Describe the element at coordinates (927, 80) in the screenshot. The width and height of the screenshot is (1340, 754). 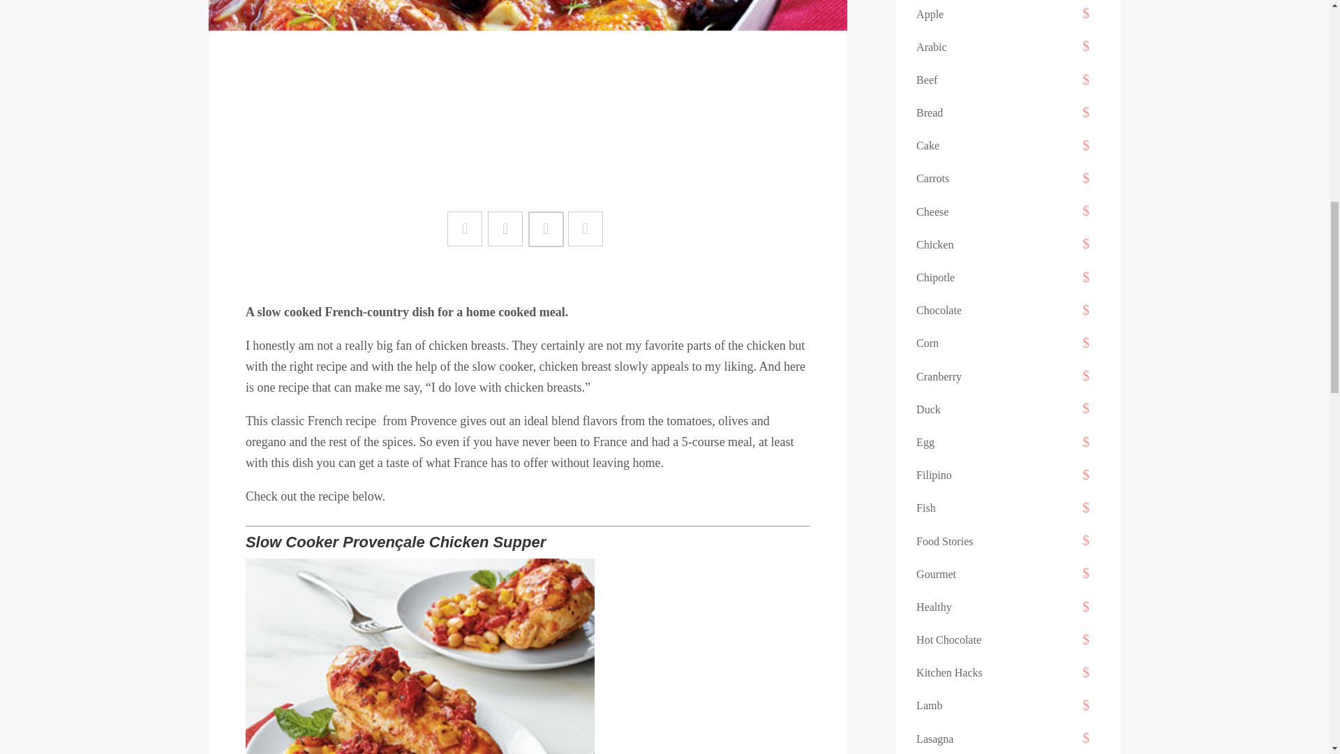
I see `Beef` at that location.